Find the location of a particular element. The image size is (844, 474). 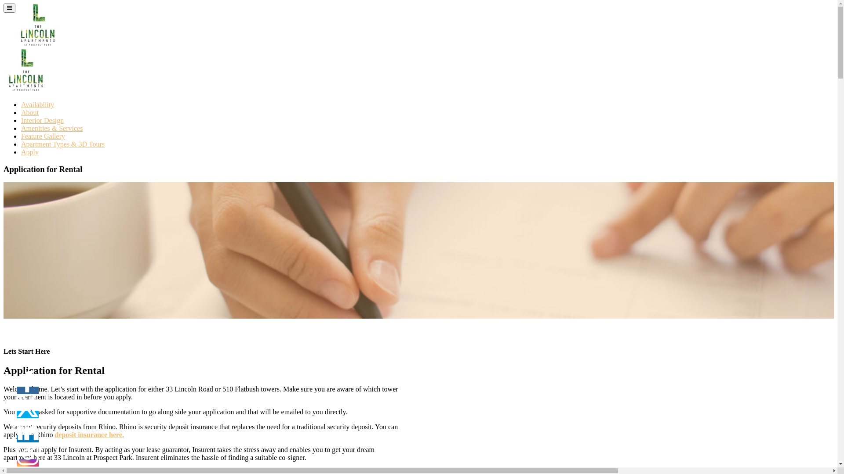

Instagram is located at coordinates (28, 454).